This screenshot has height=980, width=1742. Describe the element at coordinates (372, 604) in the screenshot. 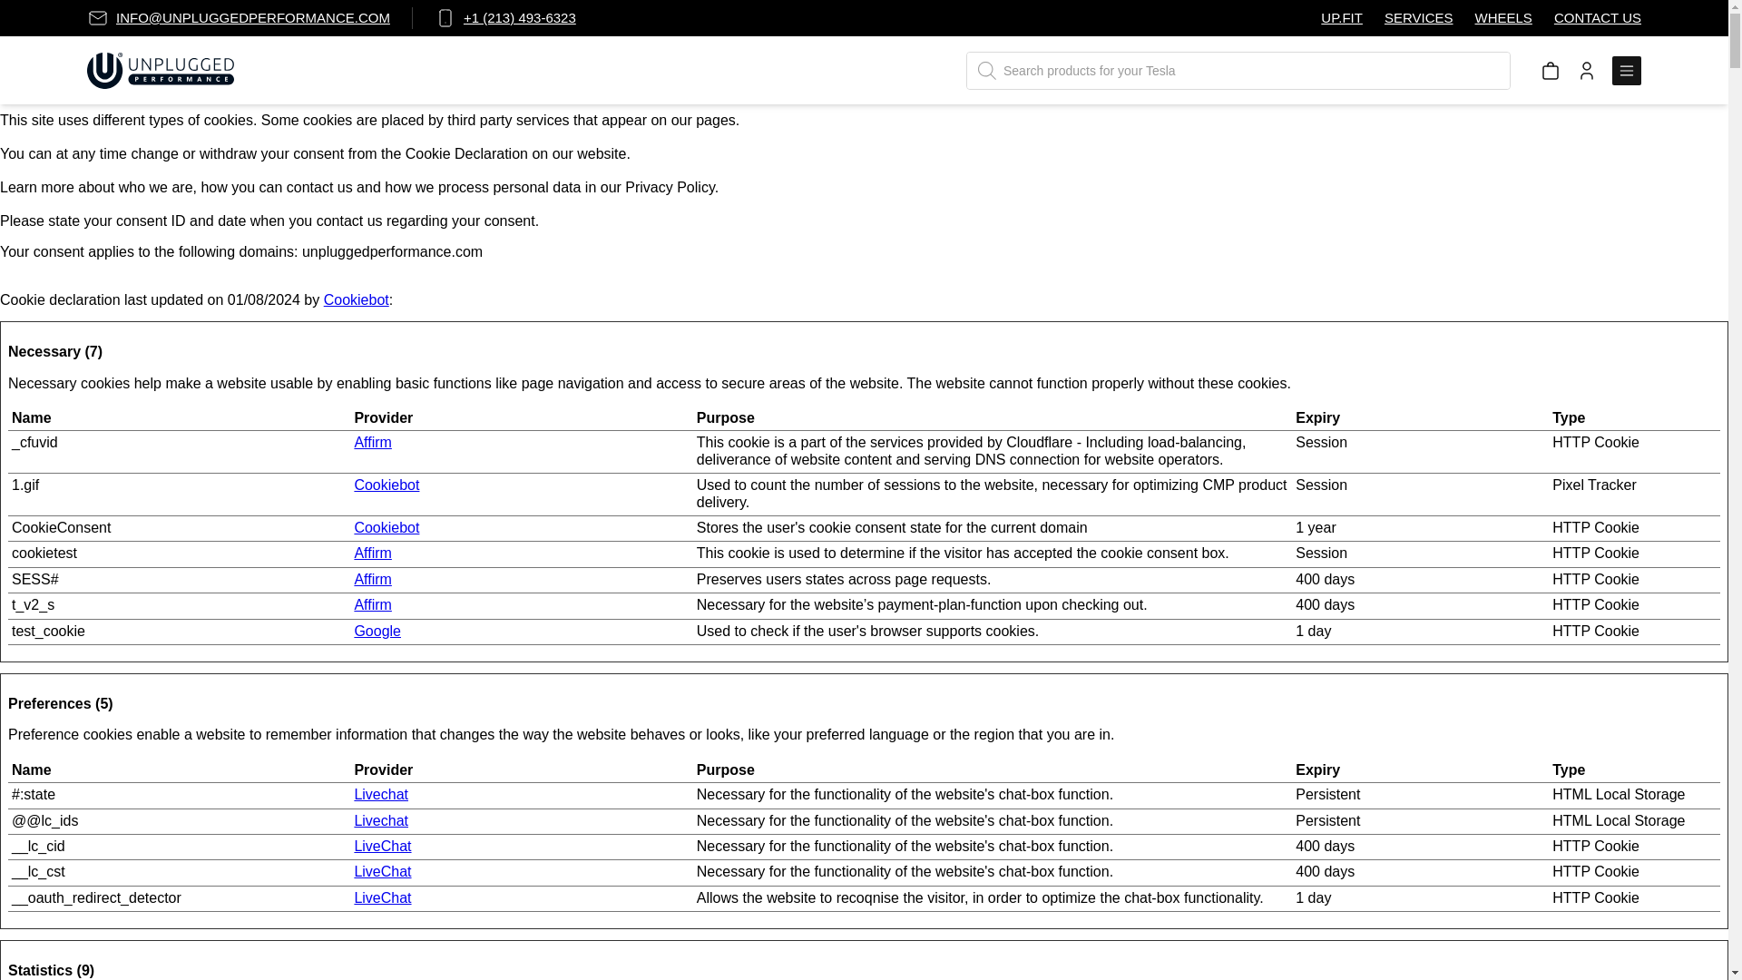

I see `Affirm` at that location.